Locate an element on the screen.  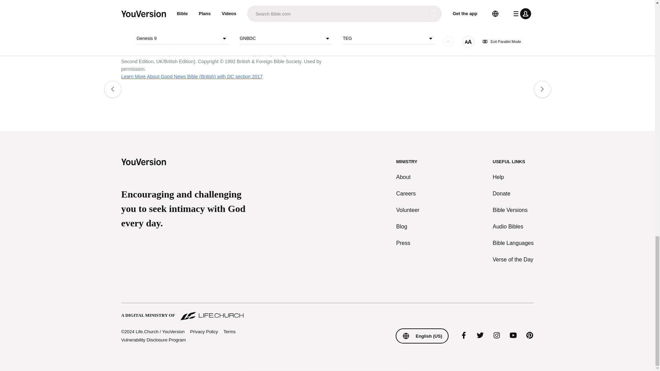
A DIGITAL MINISTRY OF is located at coordinates (327, 312).